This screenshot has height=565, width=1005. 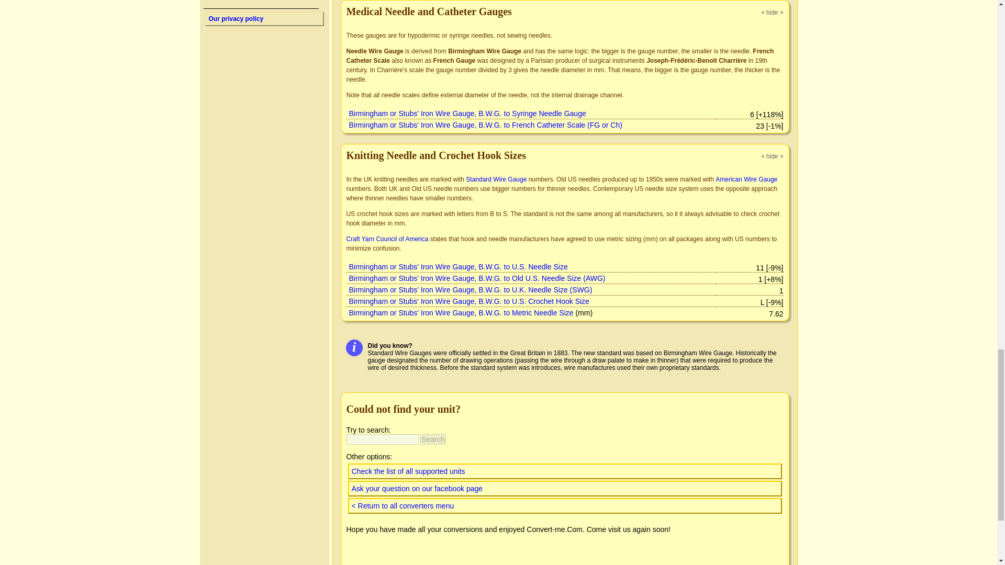 I want to click on Search, so click(x=432, y=439).